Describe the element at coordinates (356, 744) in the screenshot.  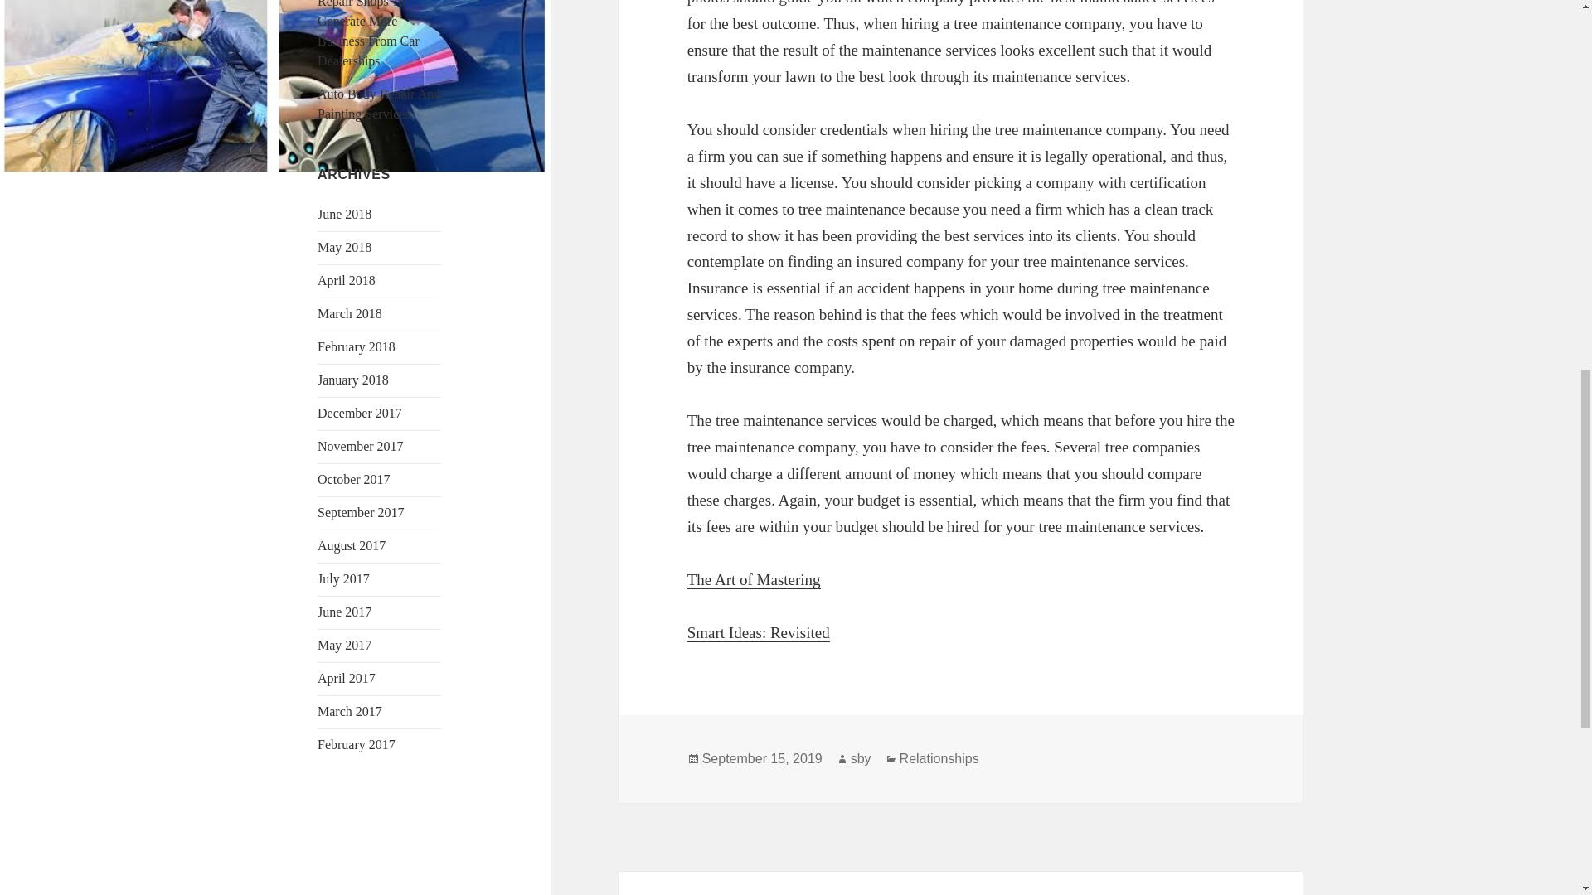
I see `February 2017` at that location.